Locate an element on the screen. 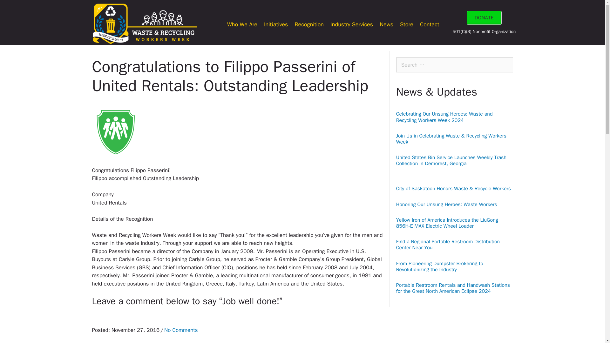  No Comments is located at coordinates (181, 330).